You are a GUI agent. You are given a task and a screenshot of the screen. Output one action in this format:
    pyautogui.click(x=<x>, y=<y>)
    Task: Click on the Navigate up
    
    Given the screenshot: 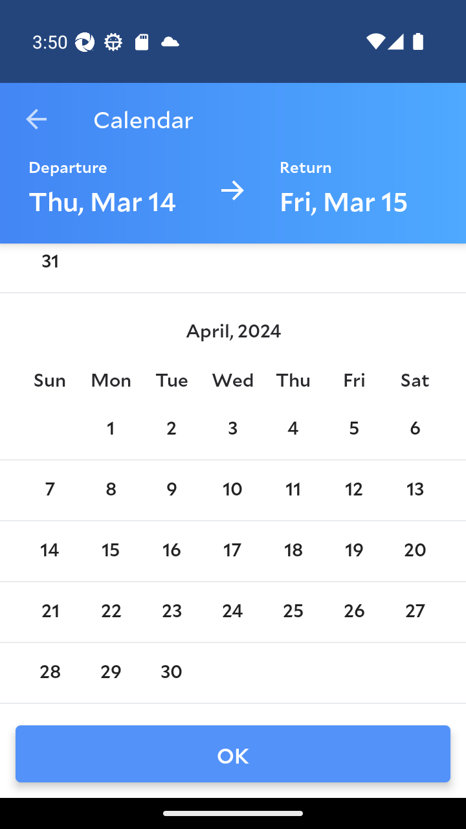 What is the action you would take?
    pyautogui.click(x=36, y=119)
    